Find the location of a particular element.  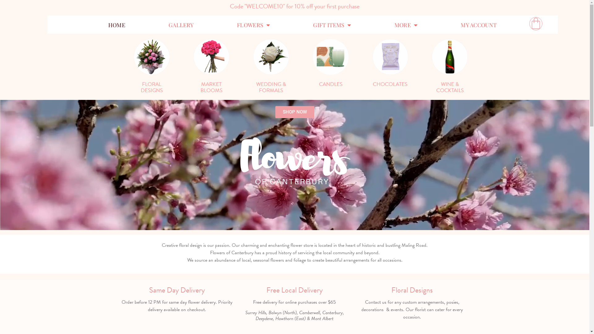

FLORAL DESIGNS is located at coordinates (152, 66).